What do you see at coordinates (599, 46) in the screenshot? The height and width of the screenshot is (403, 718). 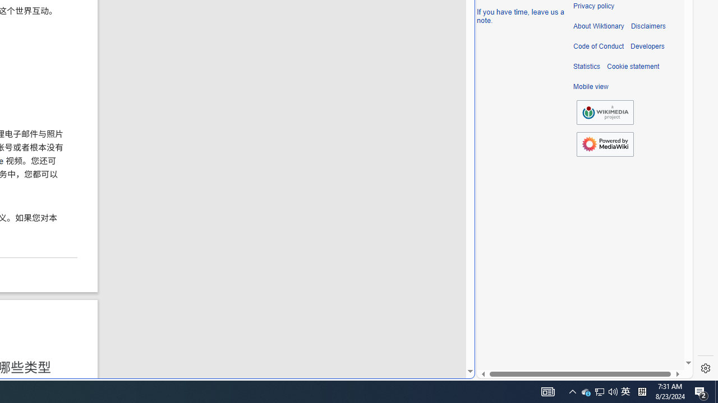 I see `Code of Conduct` at bounding box center [599, 46].